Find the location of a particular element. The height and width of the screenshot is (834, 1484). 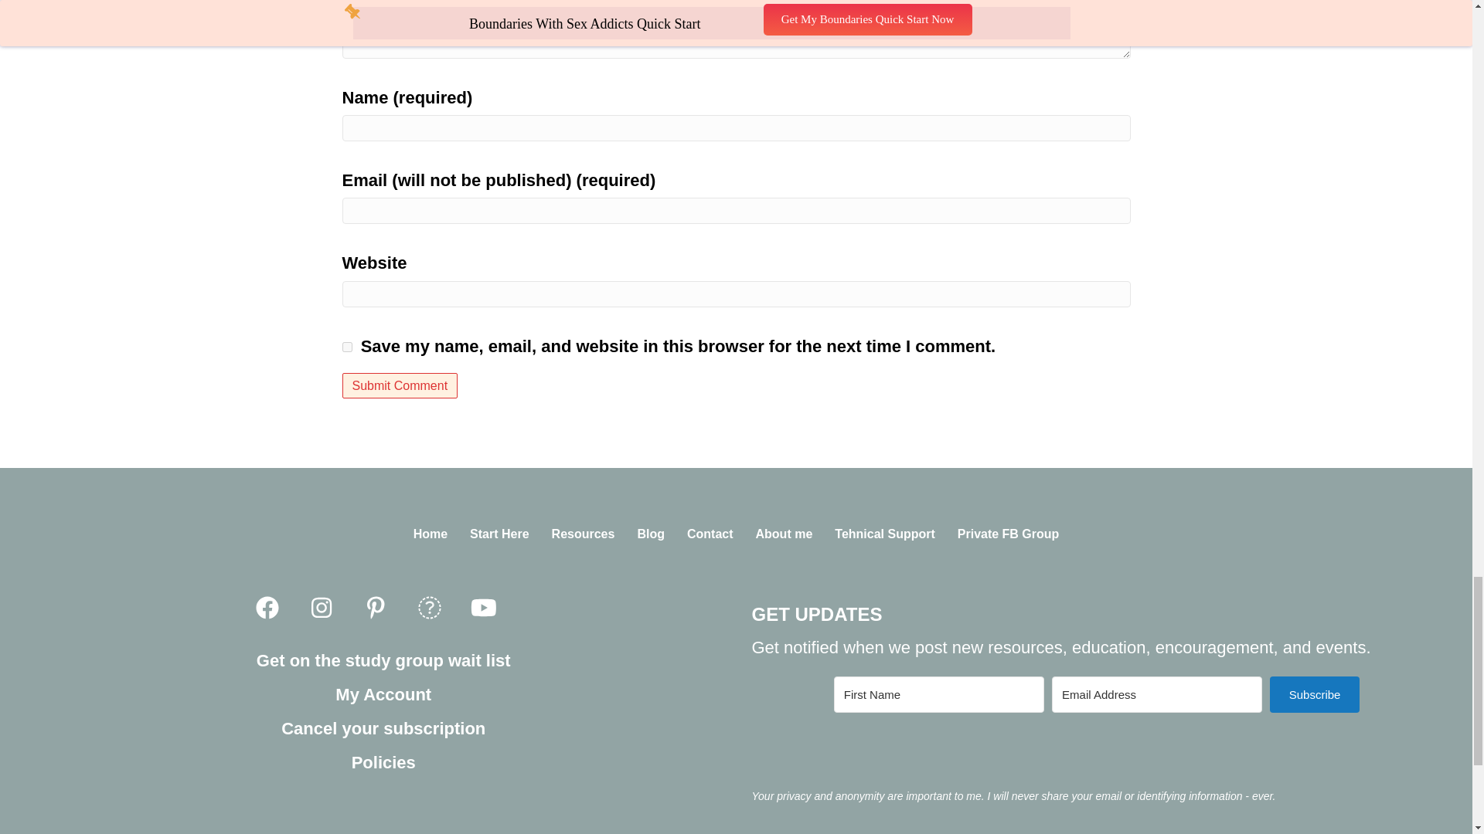

Twitter is located at coordinates (430, 609).